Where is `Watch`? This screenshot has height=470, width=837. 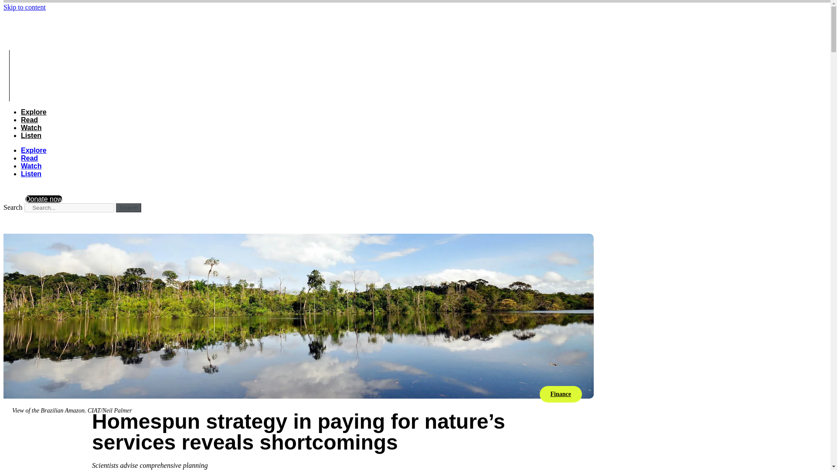
Watch is located at coordinates (31, 165).